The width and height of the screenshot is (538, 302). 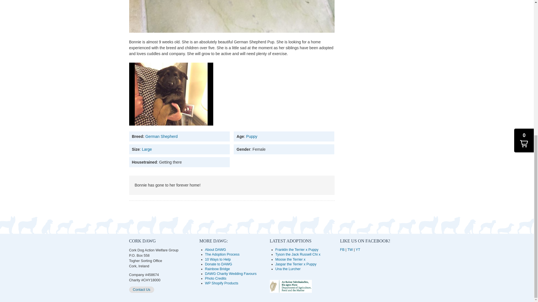 What do you see at coordinates (161, 136) in the screenshot?
I see `German Shepherd` at bounding box center [161, 136].